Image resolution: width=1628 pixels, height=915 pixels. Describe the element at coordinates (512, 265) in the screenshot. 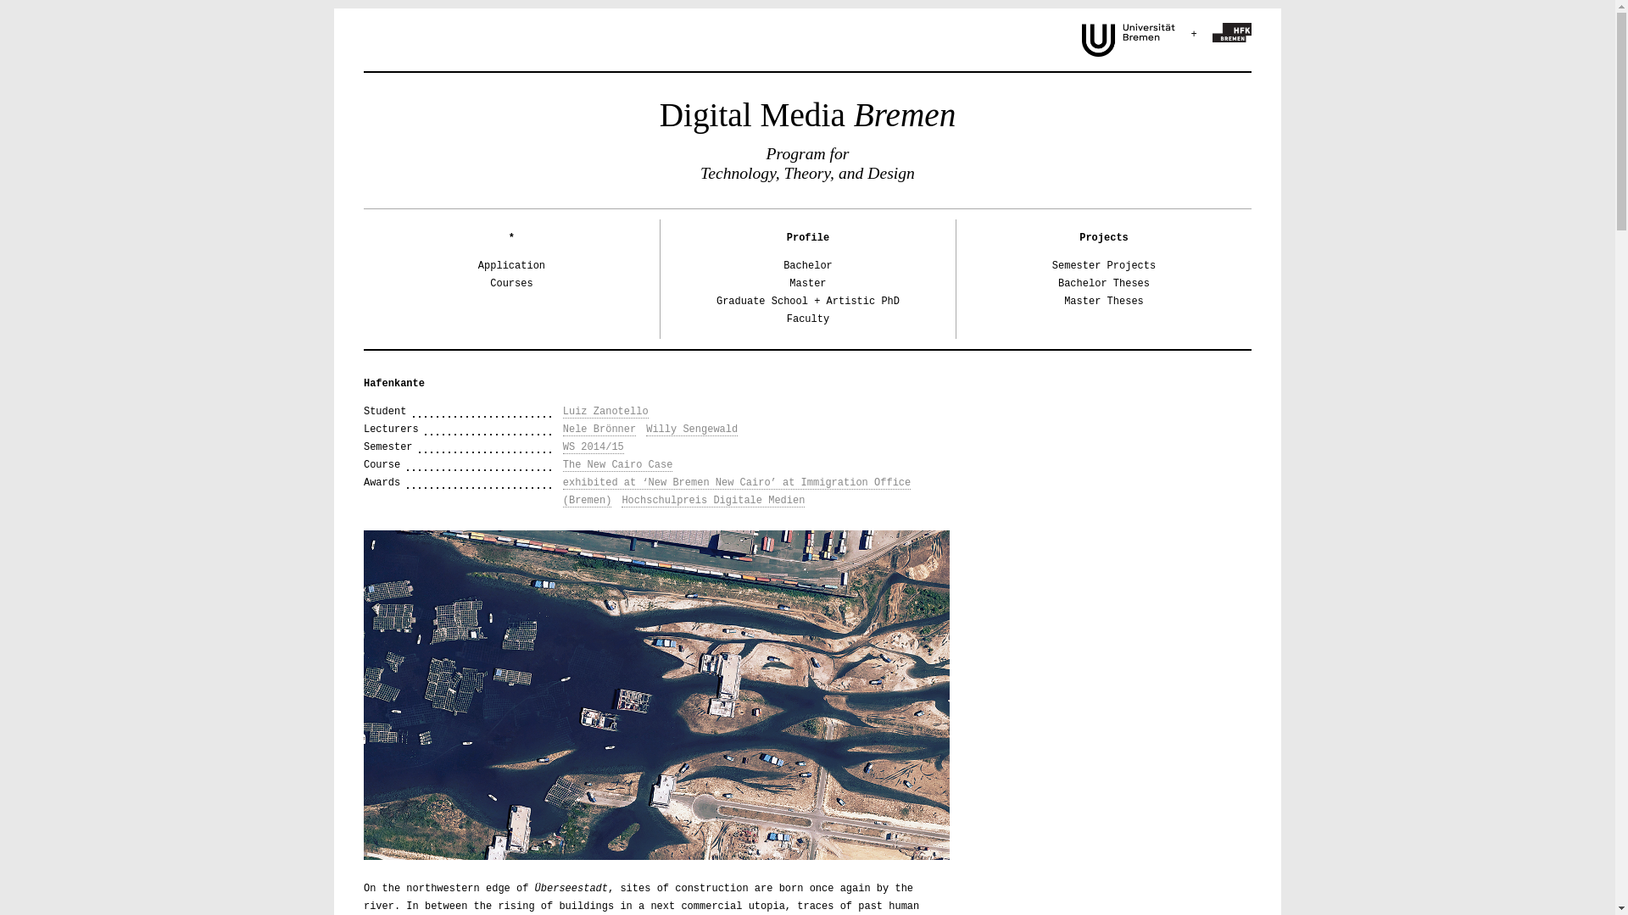

I see `Application` at that location.